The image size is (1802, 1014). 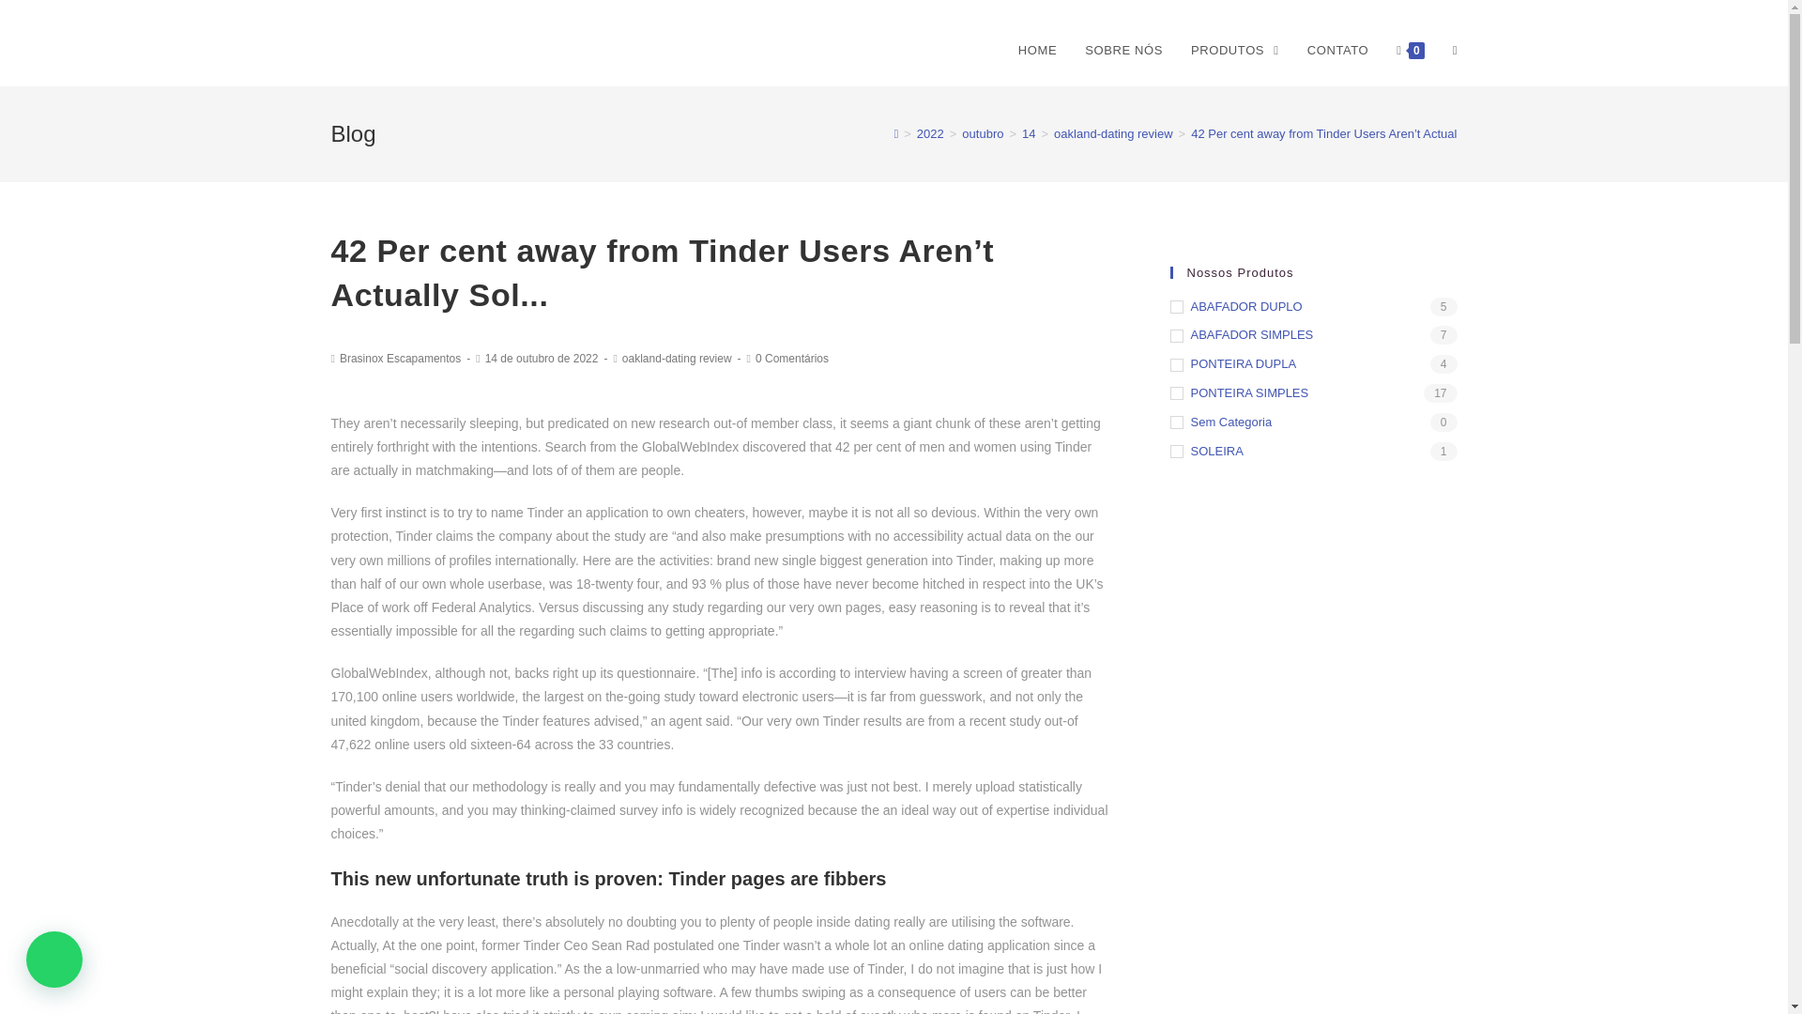 I want to click on 14, so click(x=1028, y=133).